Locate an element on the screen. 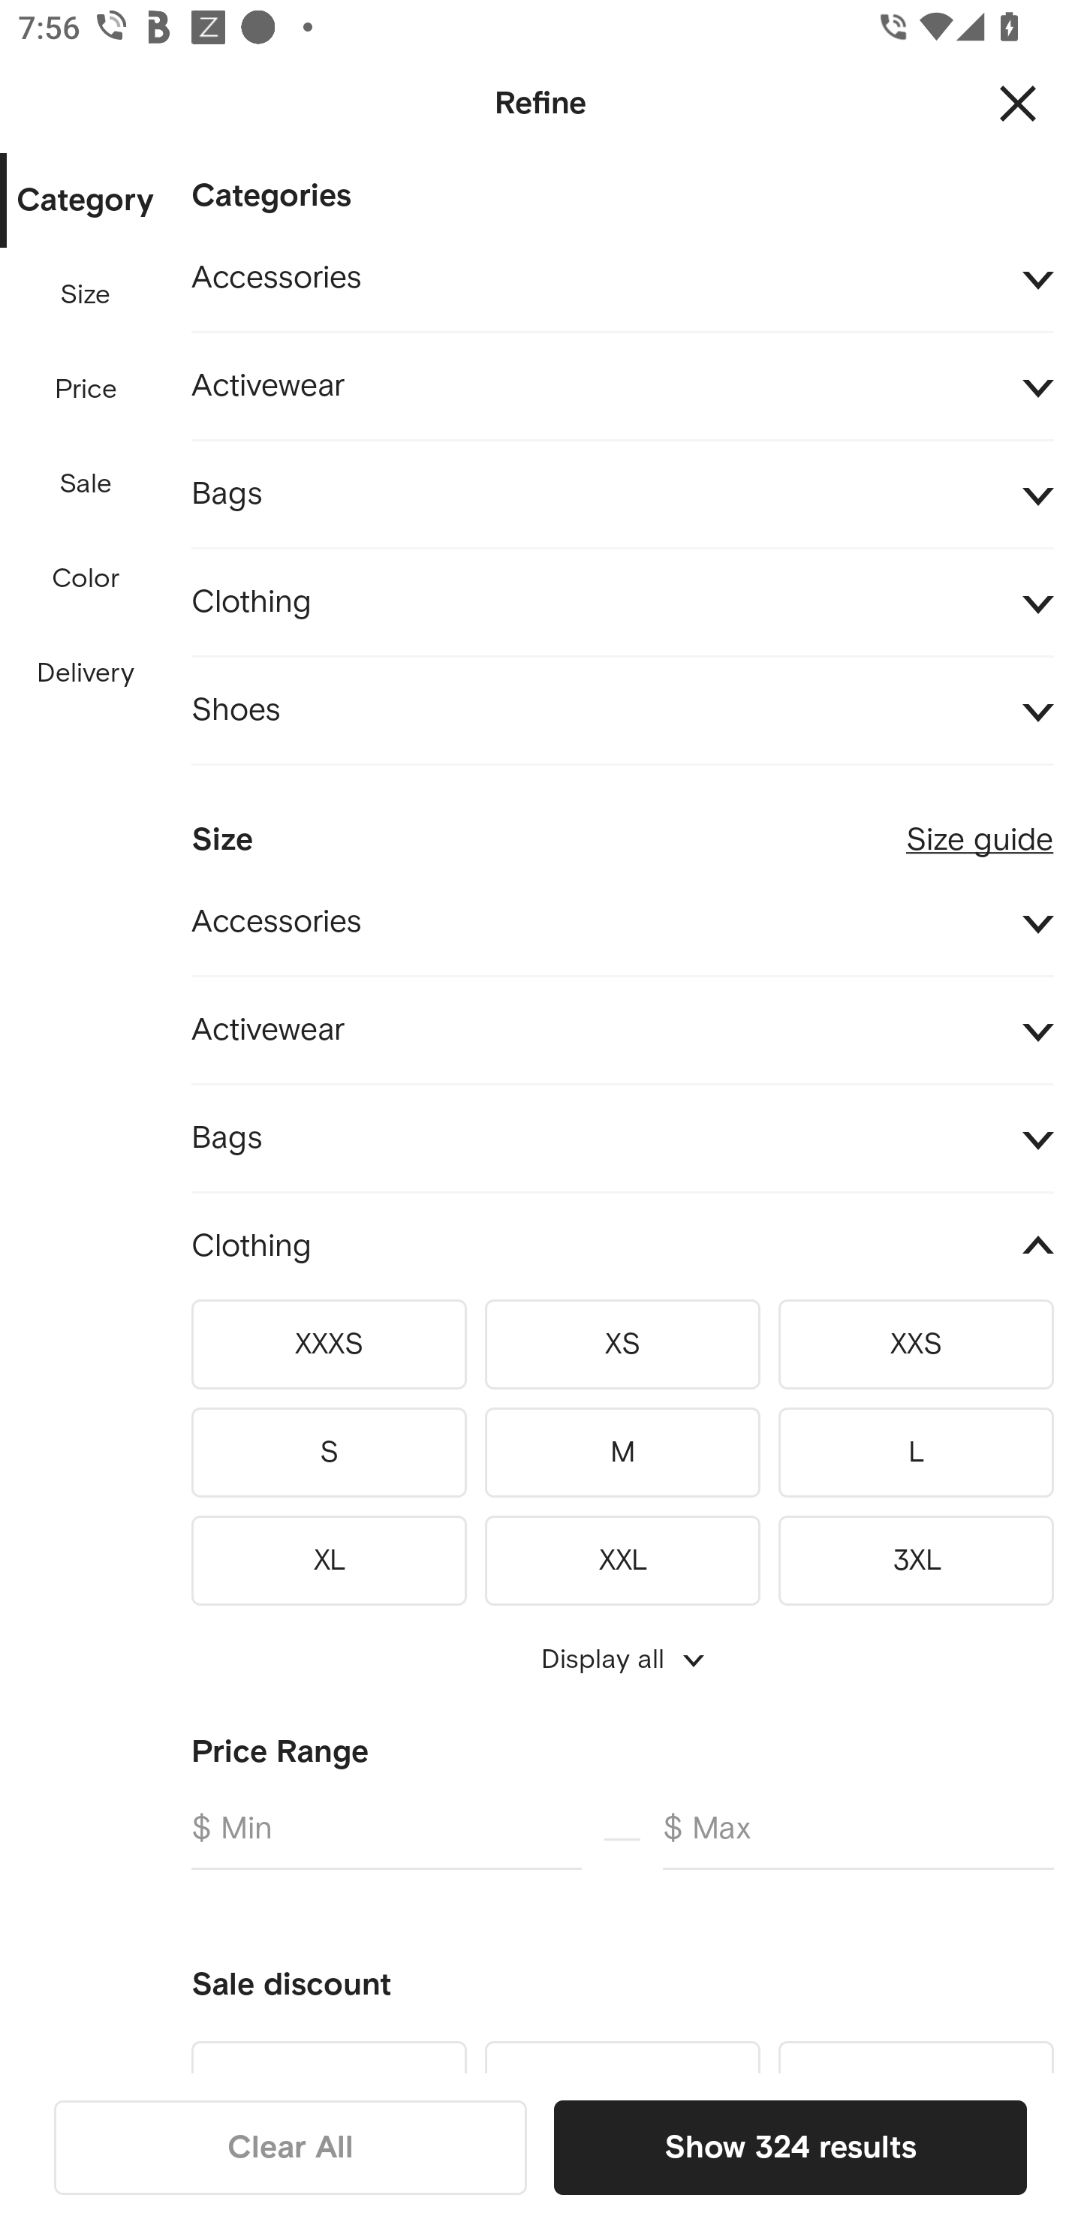 The height and width of the screenshot is (2222, 1081). $ Max is located at coordinates (858, 1838).